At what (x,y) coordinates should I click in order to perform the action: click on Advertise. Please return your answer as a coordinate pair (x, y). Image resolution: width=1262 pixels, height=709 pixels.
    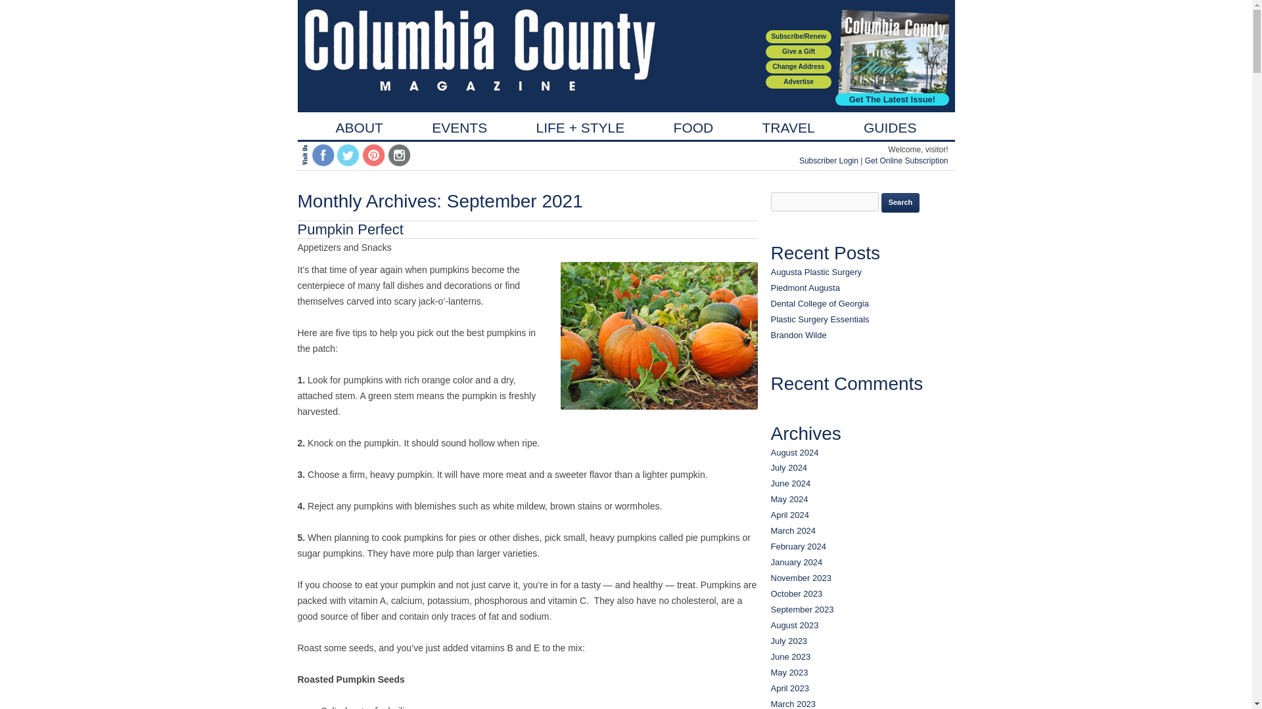
    Looking at the image, I should click on (799, 81).